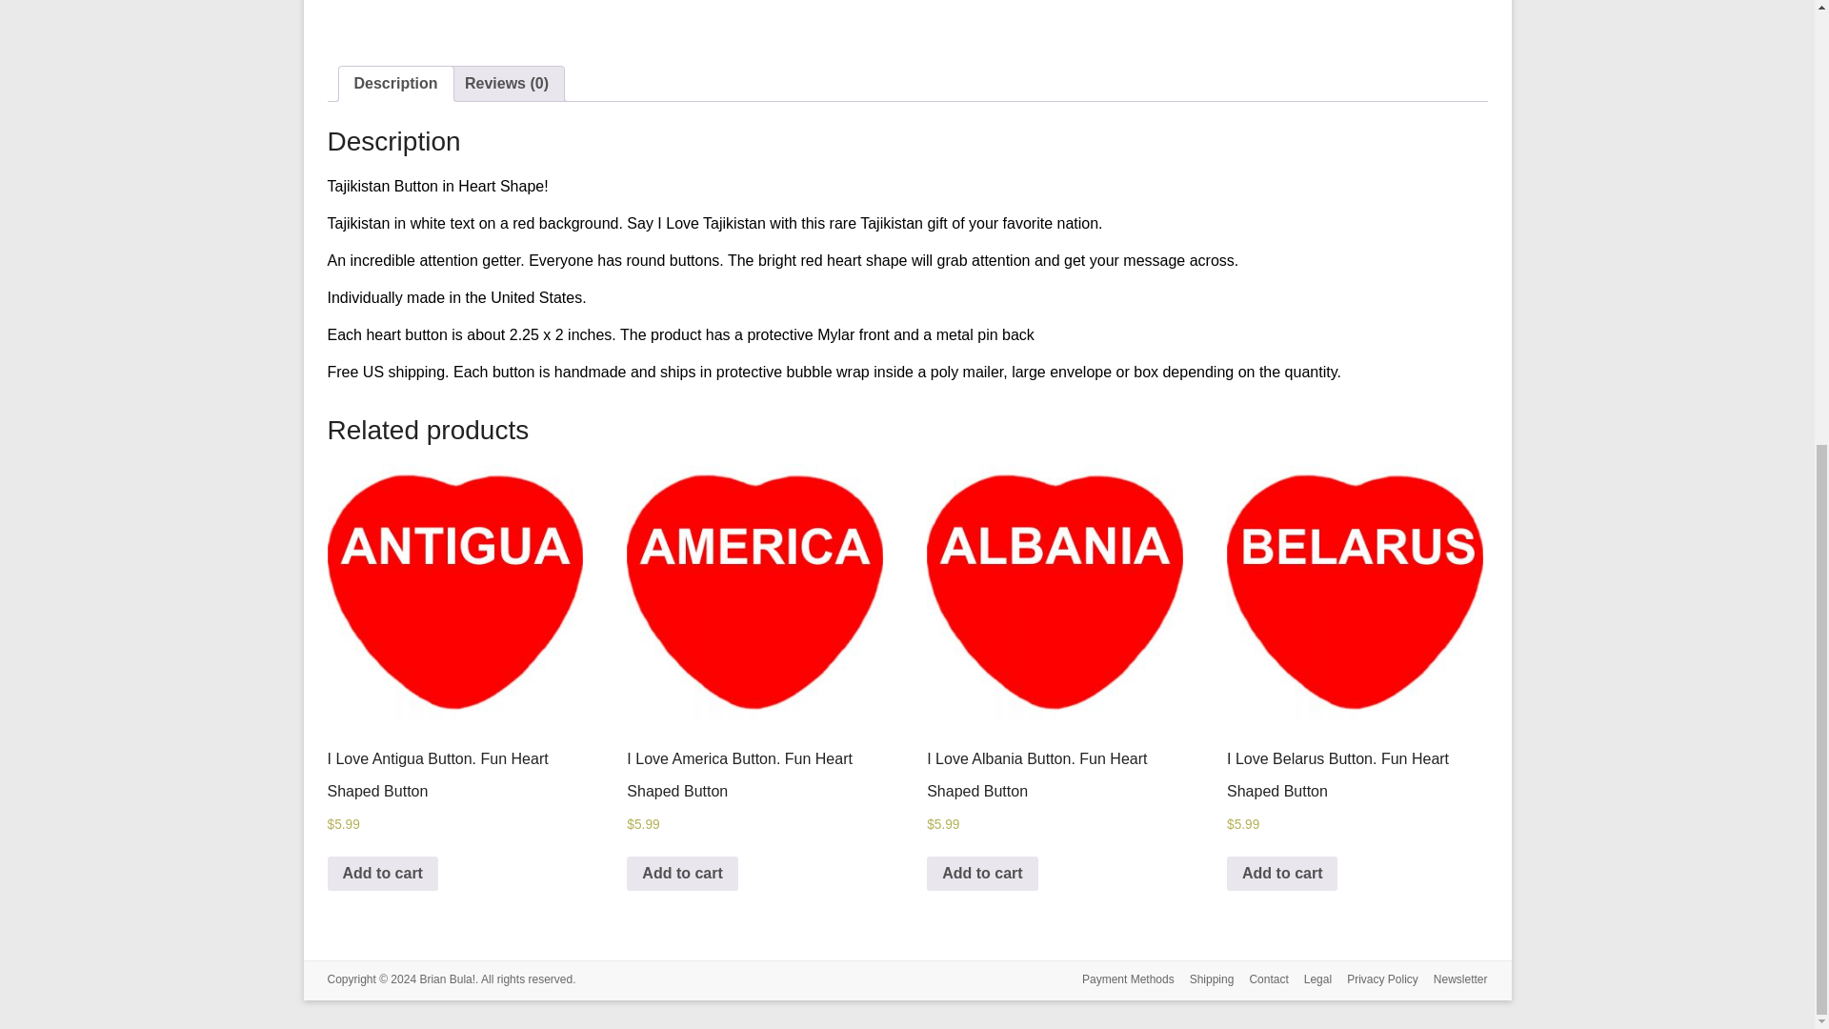 This screenshot has height=1029, width=1829. What do you see at coordinates (383, 873) in the screenshot?
I see `Add to cart` at bounding box center [383, 873].